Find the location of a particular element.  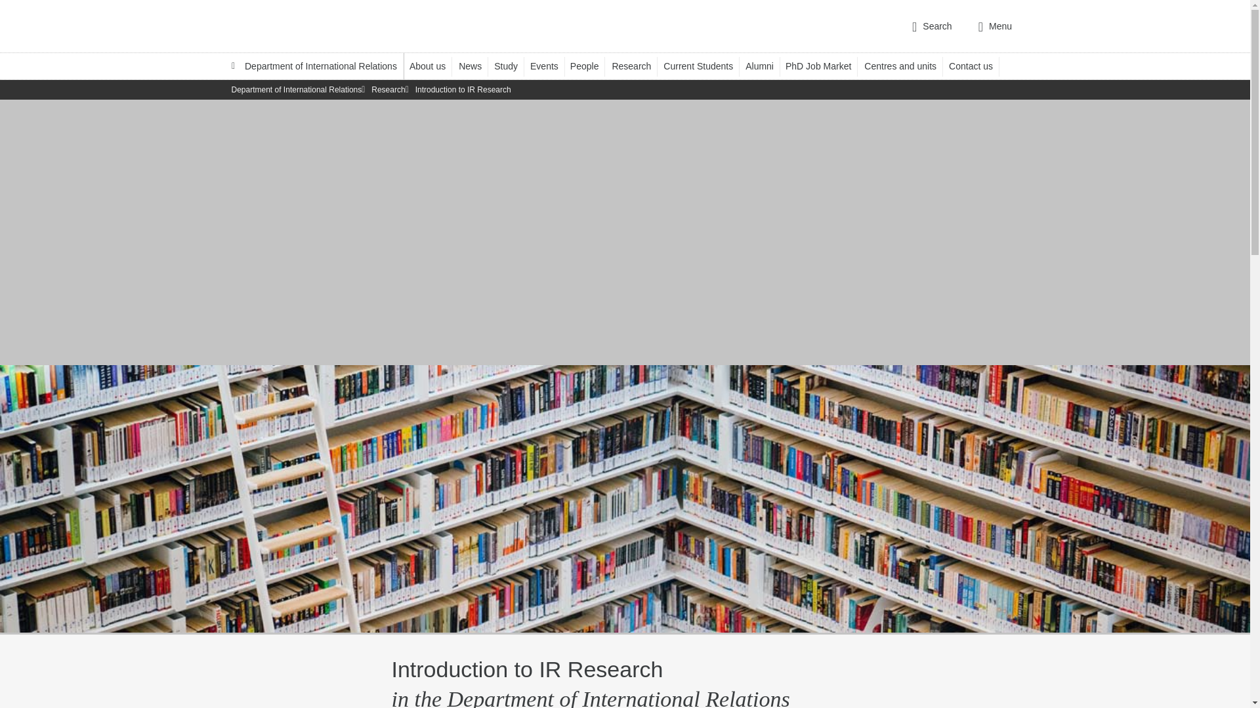

Contact us is located at coordinates (976, 66).